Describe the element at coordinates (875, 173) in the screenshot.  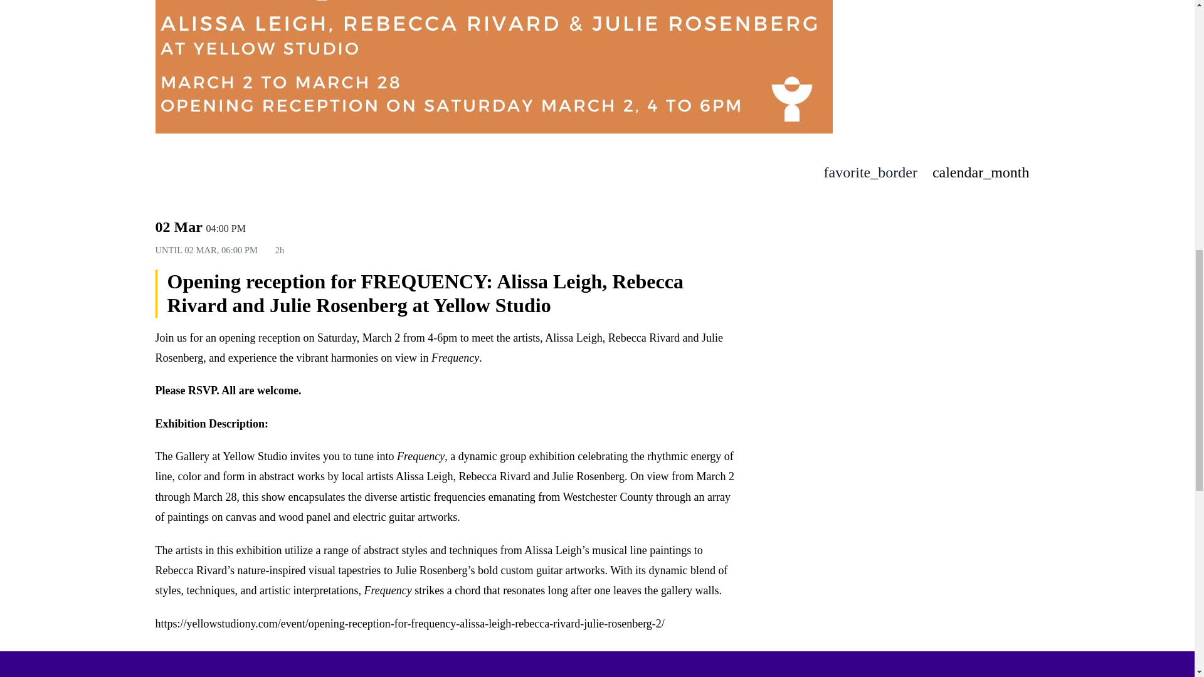
I see `Add To Wishlist` at that location.